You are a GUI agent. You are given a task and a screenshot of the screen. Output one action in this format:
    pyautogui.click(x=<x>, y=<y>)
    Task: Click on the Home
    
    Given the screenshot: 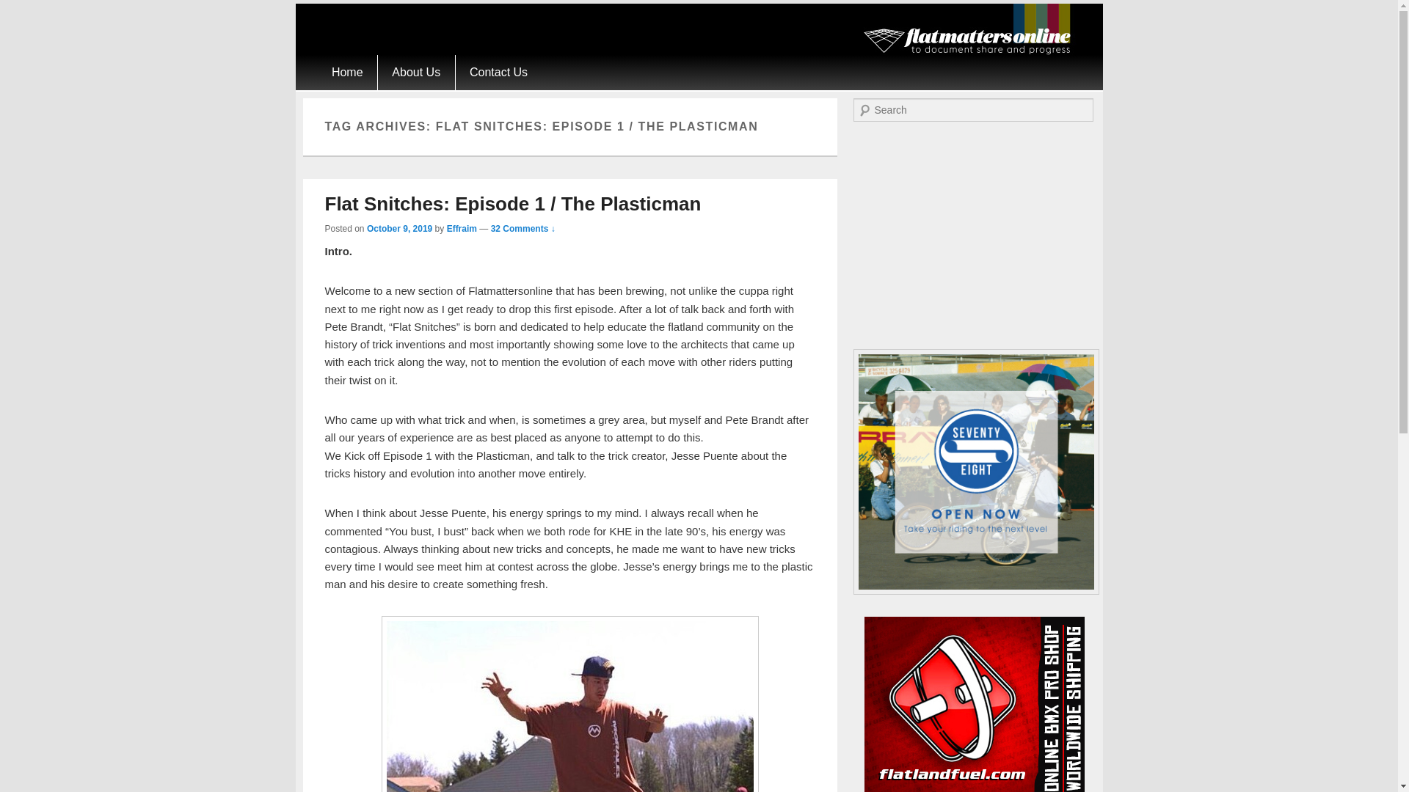 What is the action you would take?
    pyautogui.click(x=346, y=72)
    